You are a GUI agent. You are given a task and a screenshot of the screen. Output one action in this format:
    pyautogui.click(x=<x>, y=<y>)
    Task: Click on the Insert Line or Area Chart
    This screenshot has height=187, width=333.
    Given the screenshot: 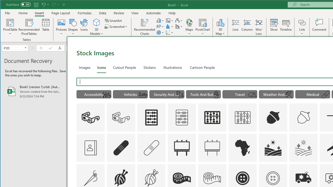 What is the action you would take?
    pyautogui.click(x=160, y=26)
    